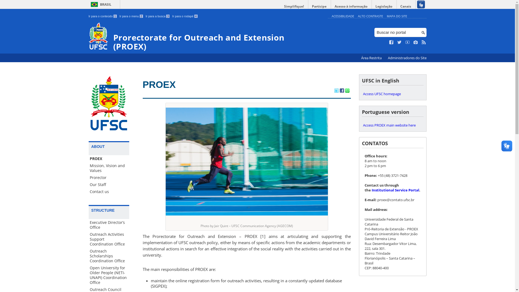 Image resolution: width=519 pixels, height=292 pixels. I want to click on ALTO CONTRASTE, so click(370, 16).